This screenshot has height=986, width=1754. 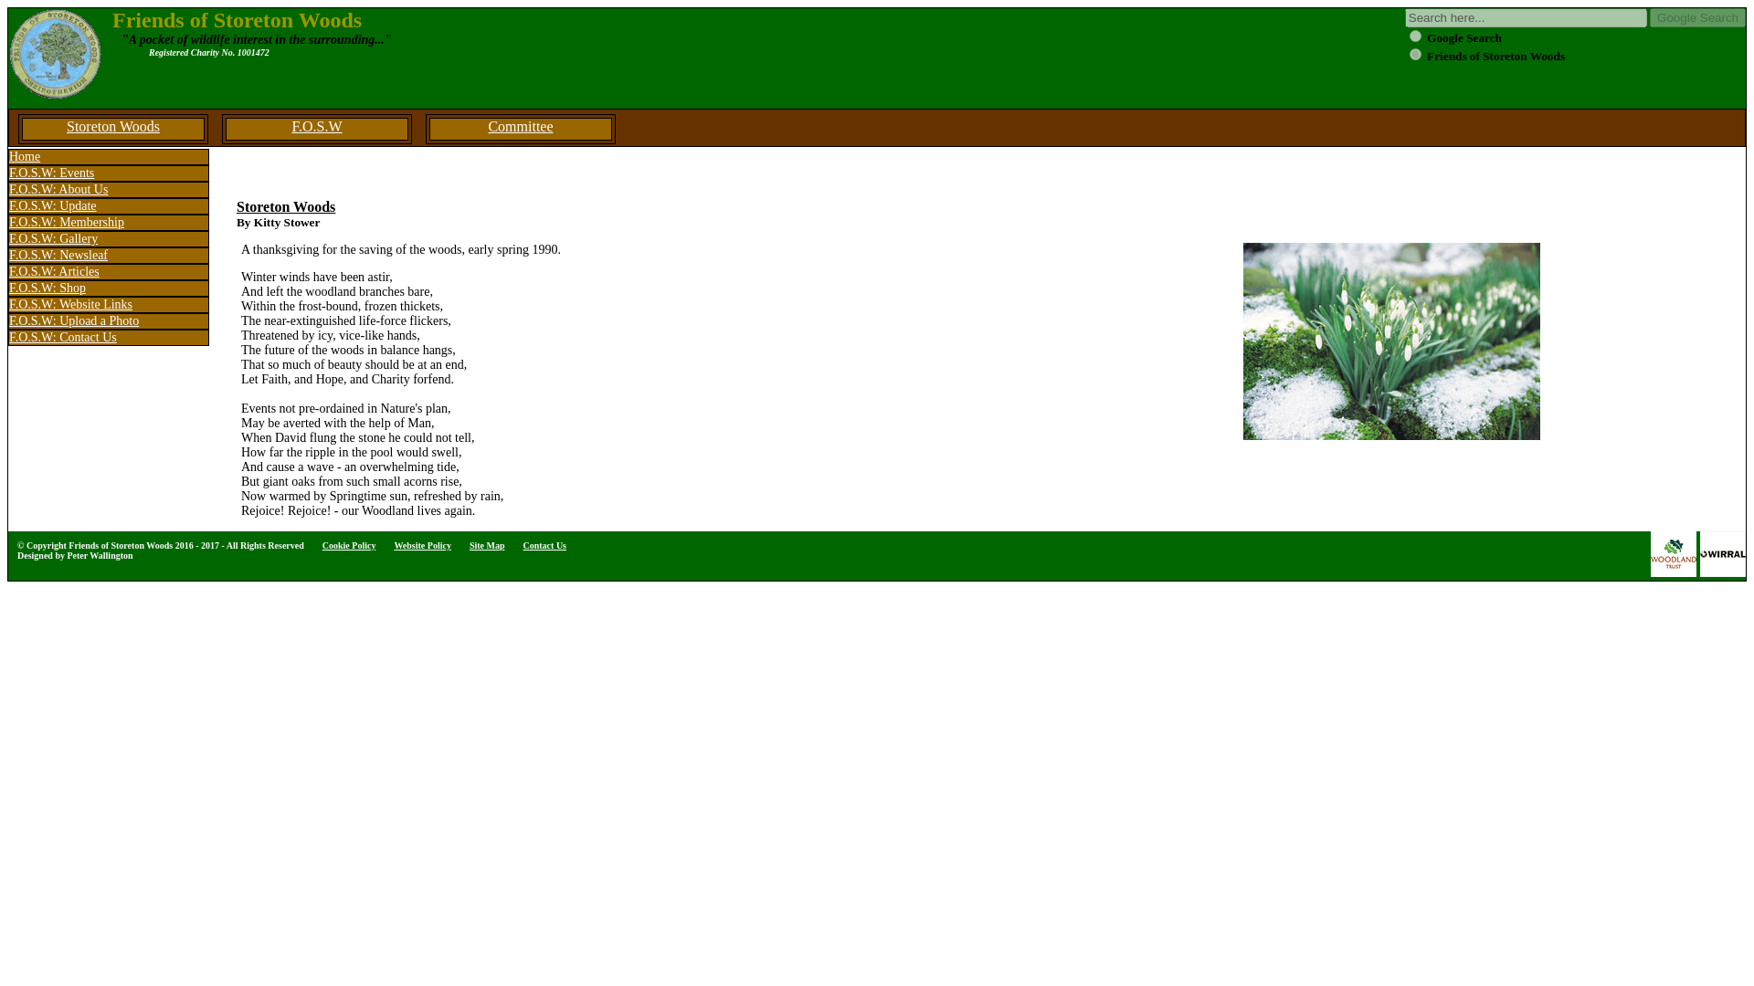 What do you see at coordinates (108, 239) in the screenshot?
I see `Friends of Storeton Woods: Gallery` at bounding box center [108, 239].